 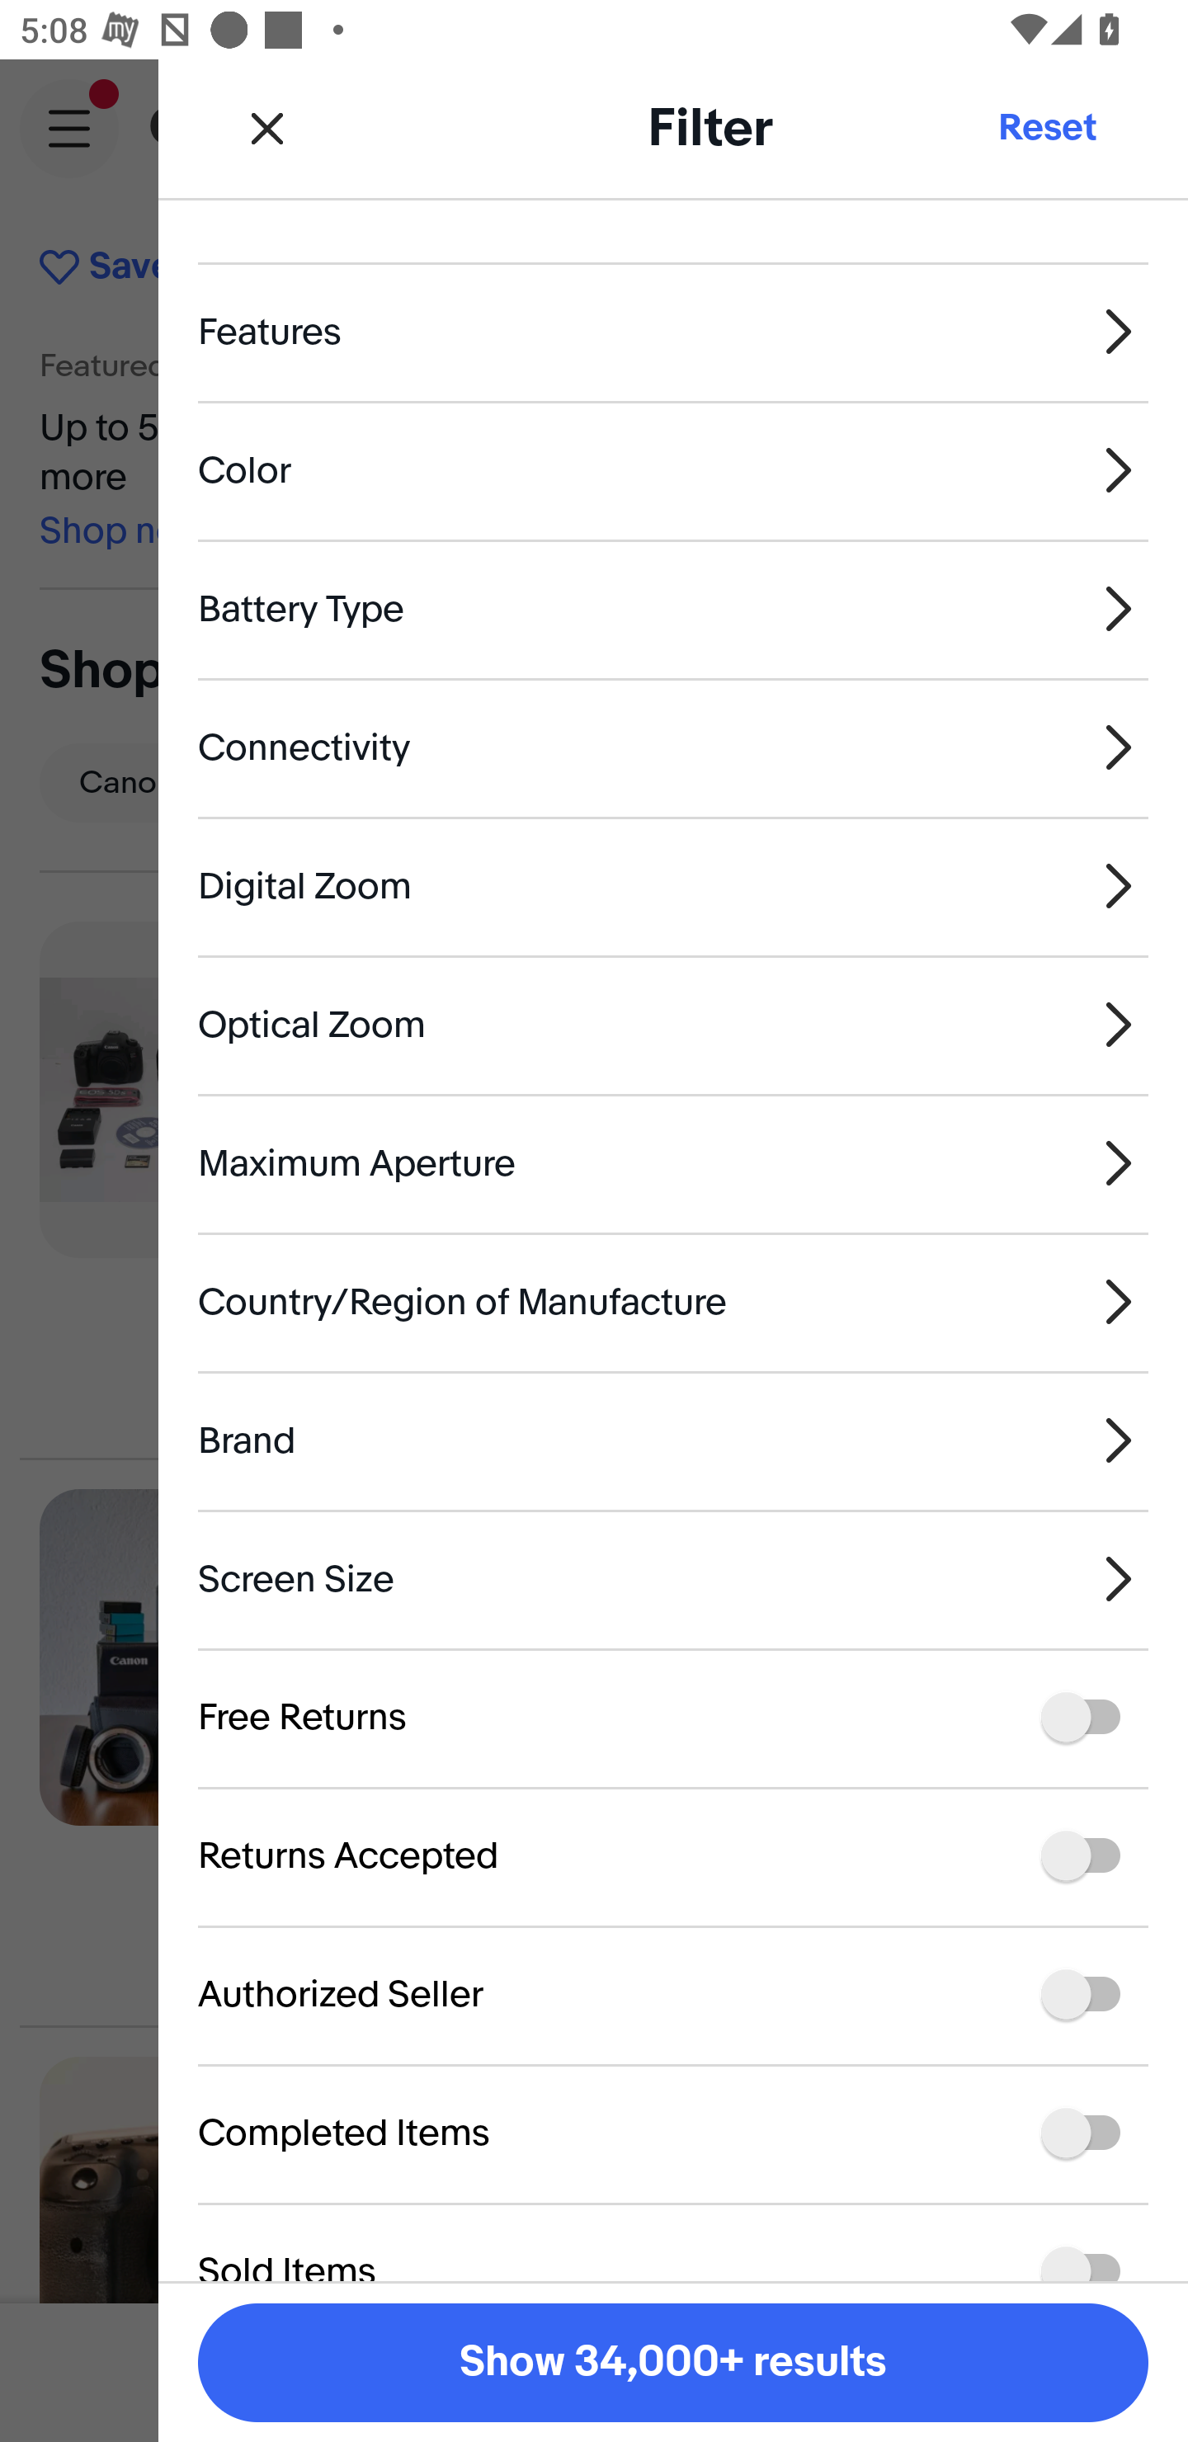 I want to click on Connectivity, so click(x=673, y=747).